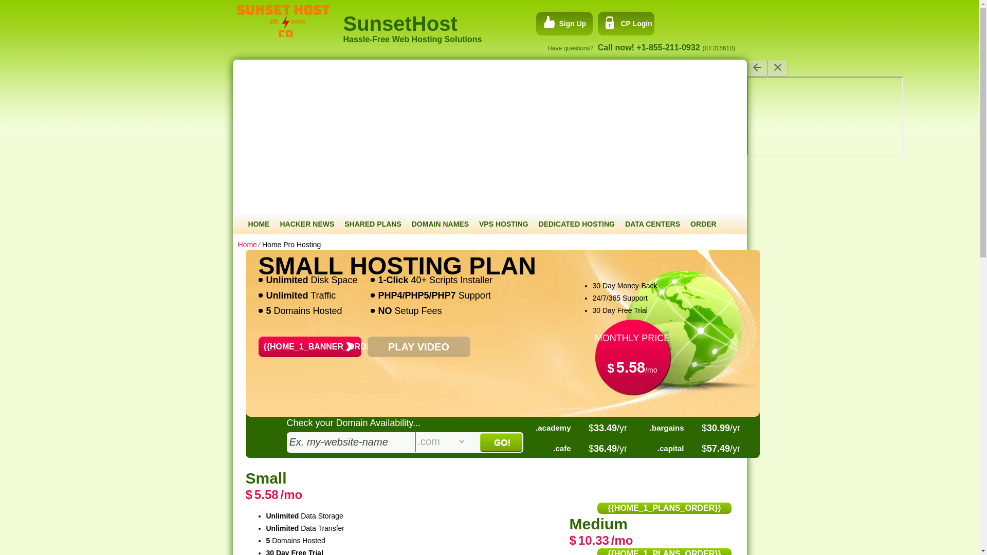 Image resolution: width=987 pixels, height=555 pixels. Describe the element at coordinates (351, 442) in the screenshot. I see `Ex. my-website-name` at that location.